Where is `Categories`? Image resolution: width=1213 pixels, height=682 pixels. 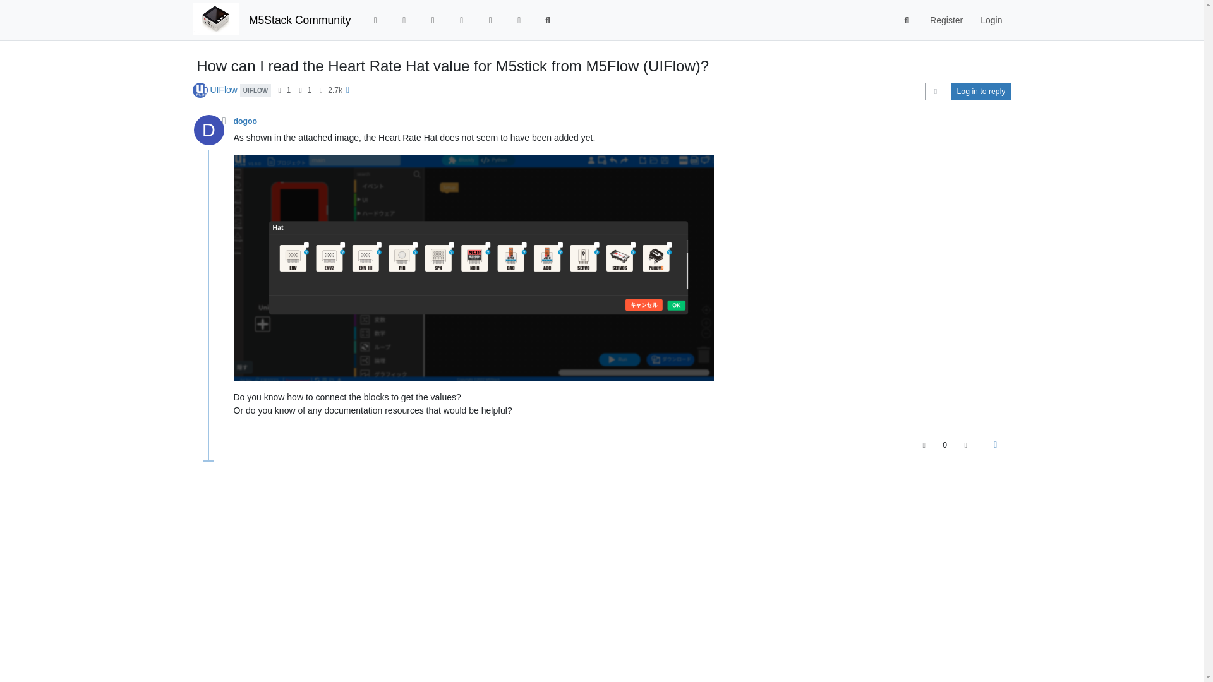
Categories is located at coordinates (375, 20).